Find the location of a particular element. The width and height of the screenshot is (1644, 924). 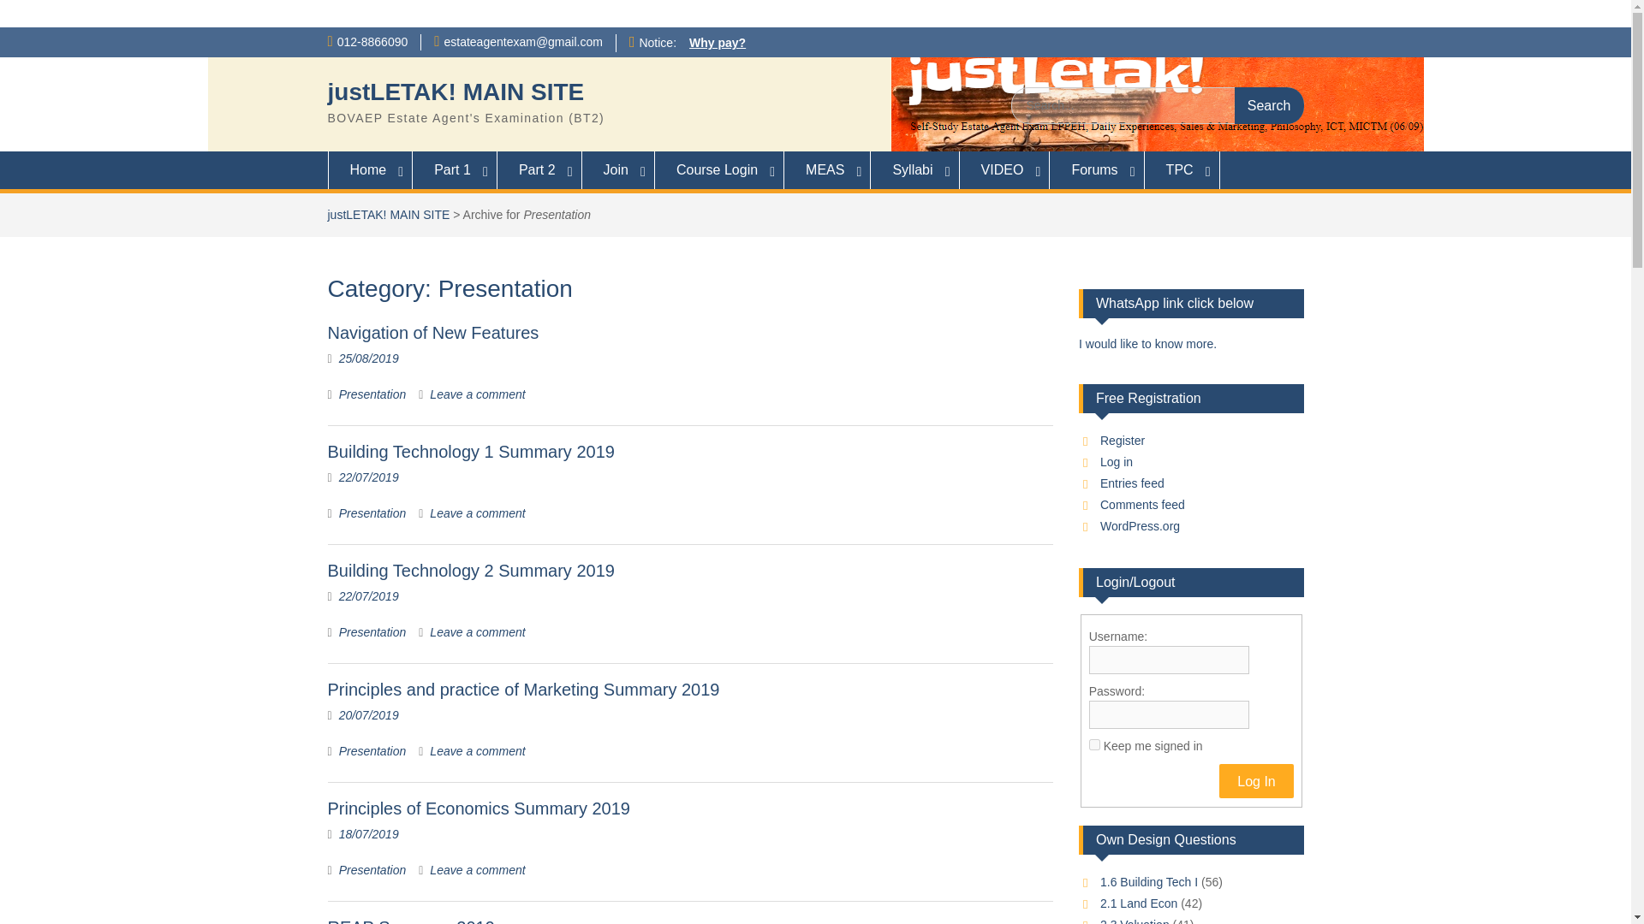

justLETAK! MAIN SITE is located at coordinates (456, 92).